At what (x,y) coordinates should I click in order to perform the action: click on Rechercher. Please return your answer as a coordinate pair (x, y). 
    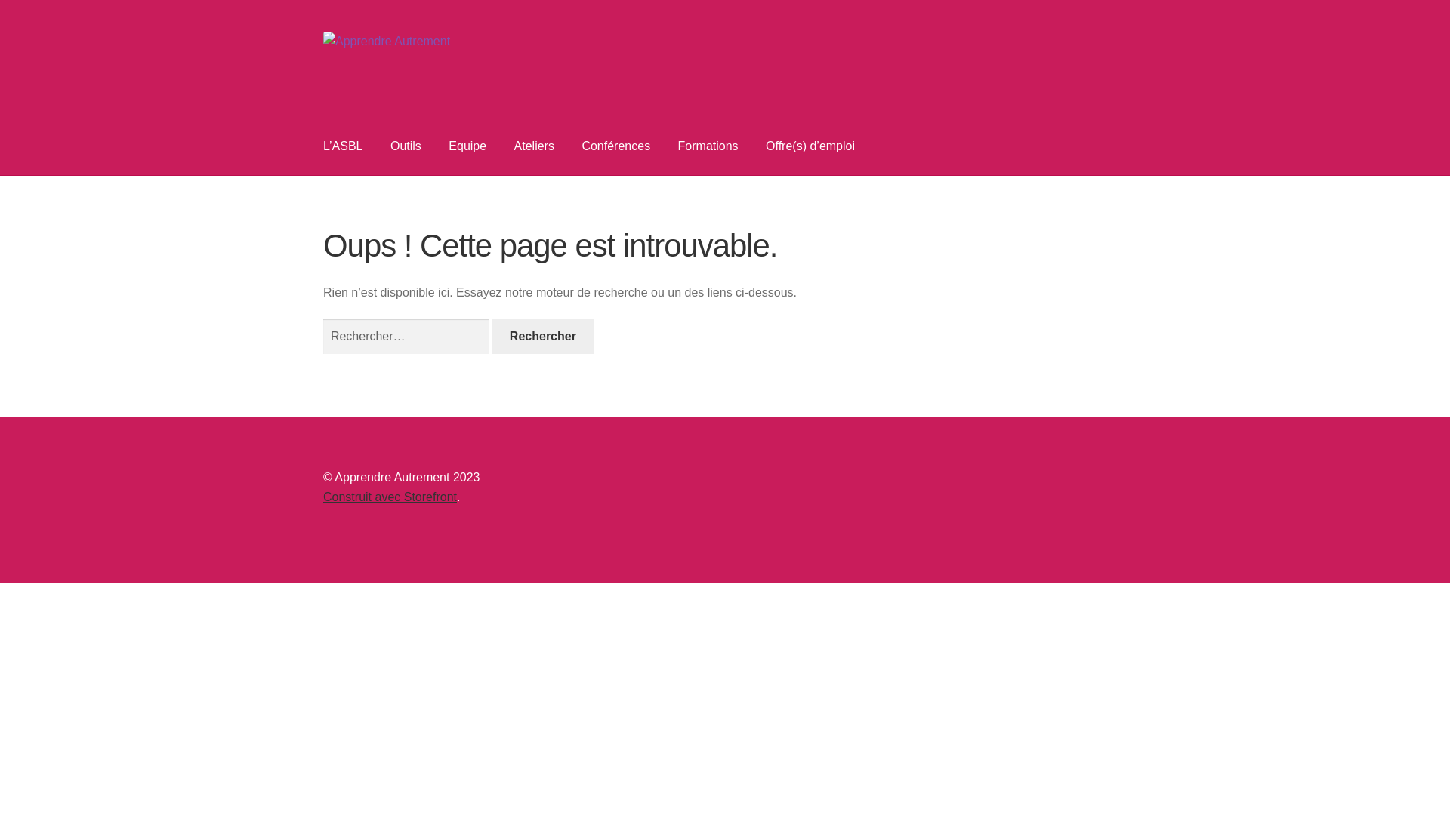
    Looking at the image, I should click on (542, 337).